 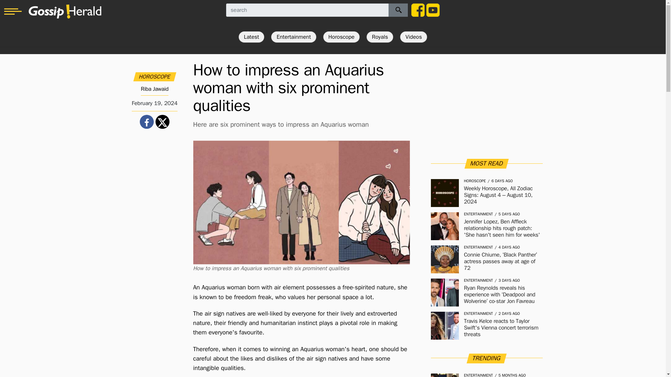 What do you see at coordinates (341, 37) in the screenshot?
I see `Horoscope` at bounding box center [341, 37].